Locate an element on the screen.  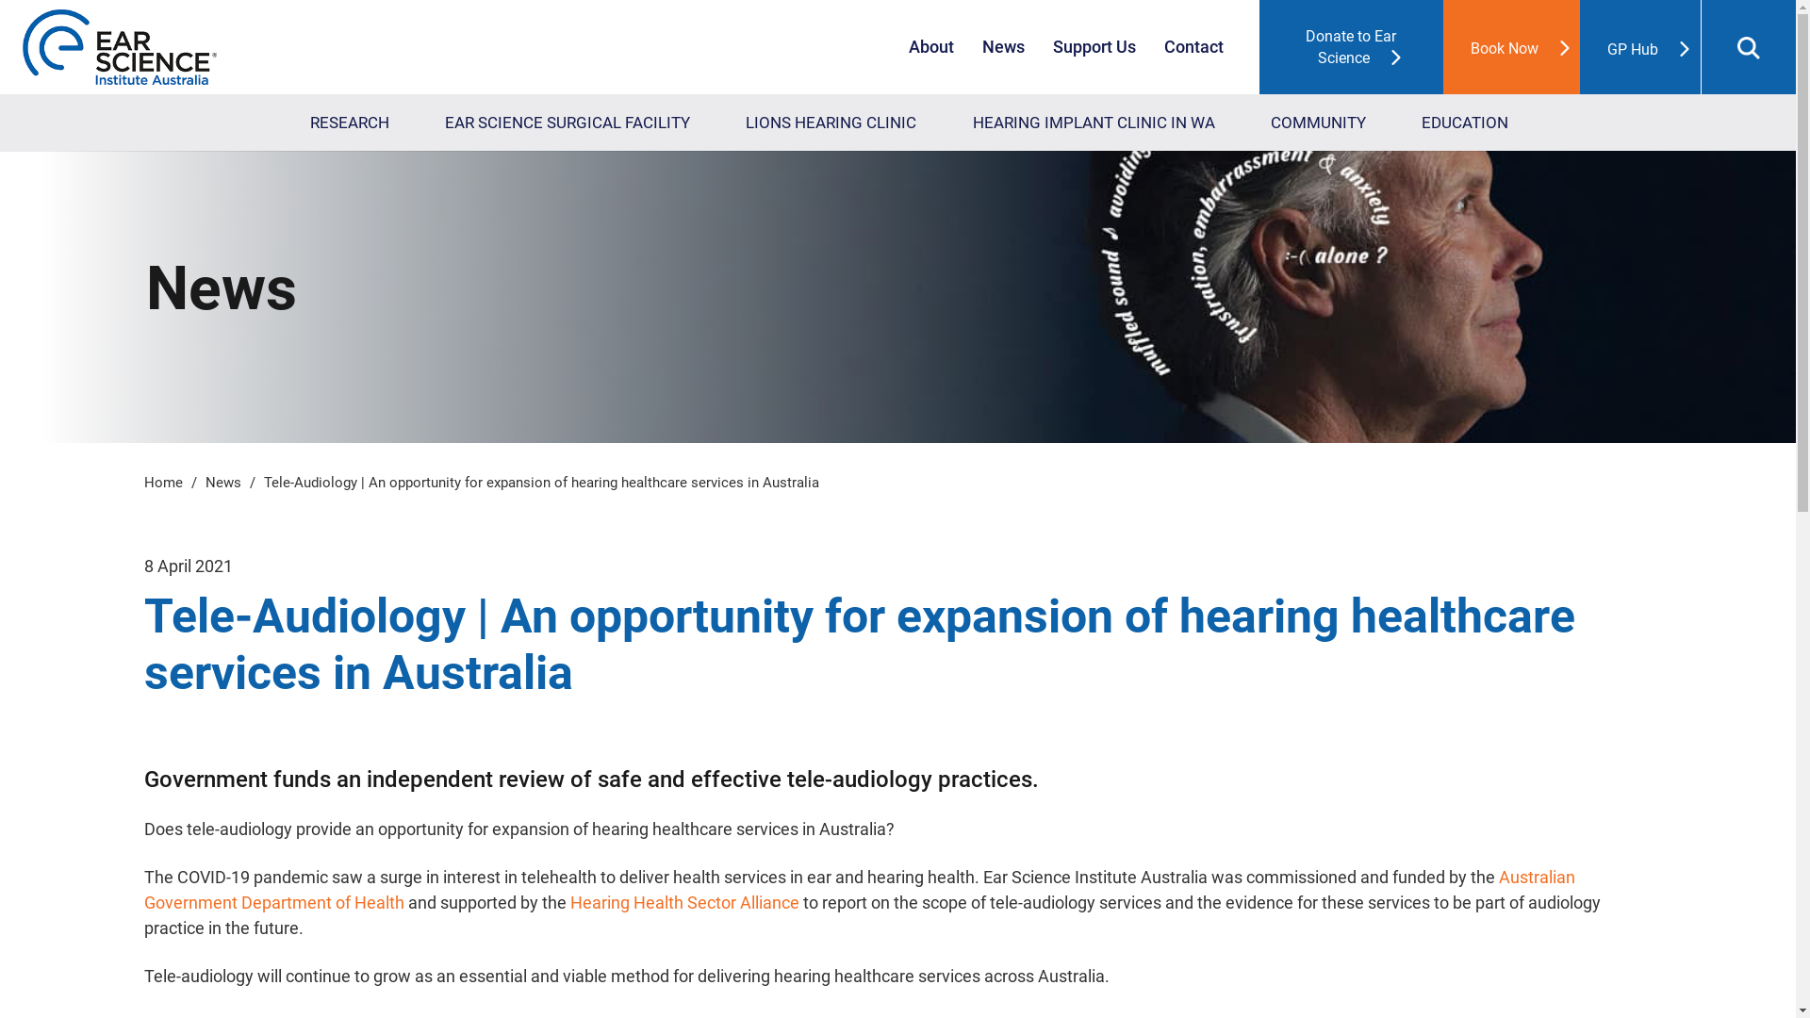
Australian Government Department of Health is located at coordinates (859, 890).